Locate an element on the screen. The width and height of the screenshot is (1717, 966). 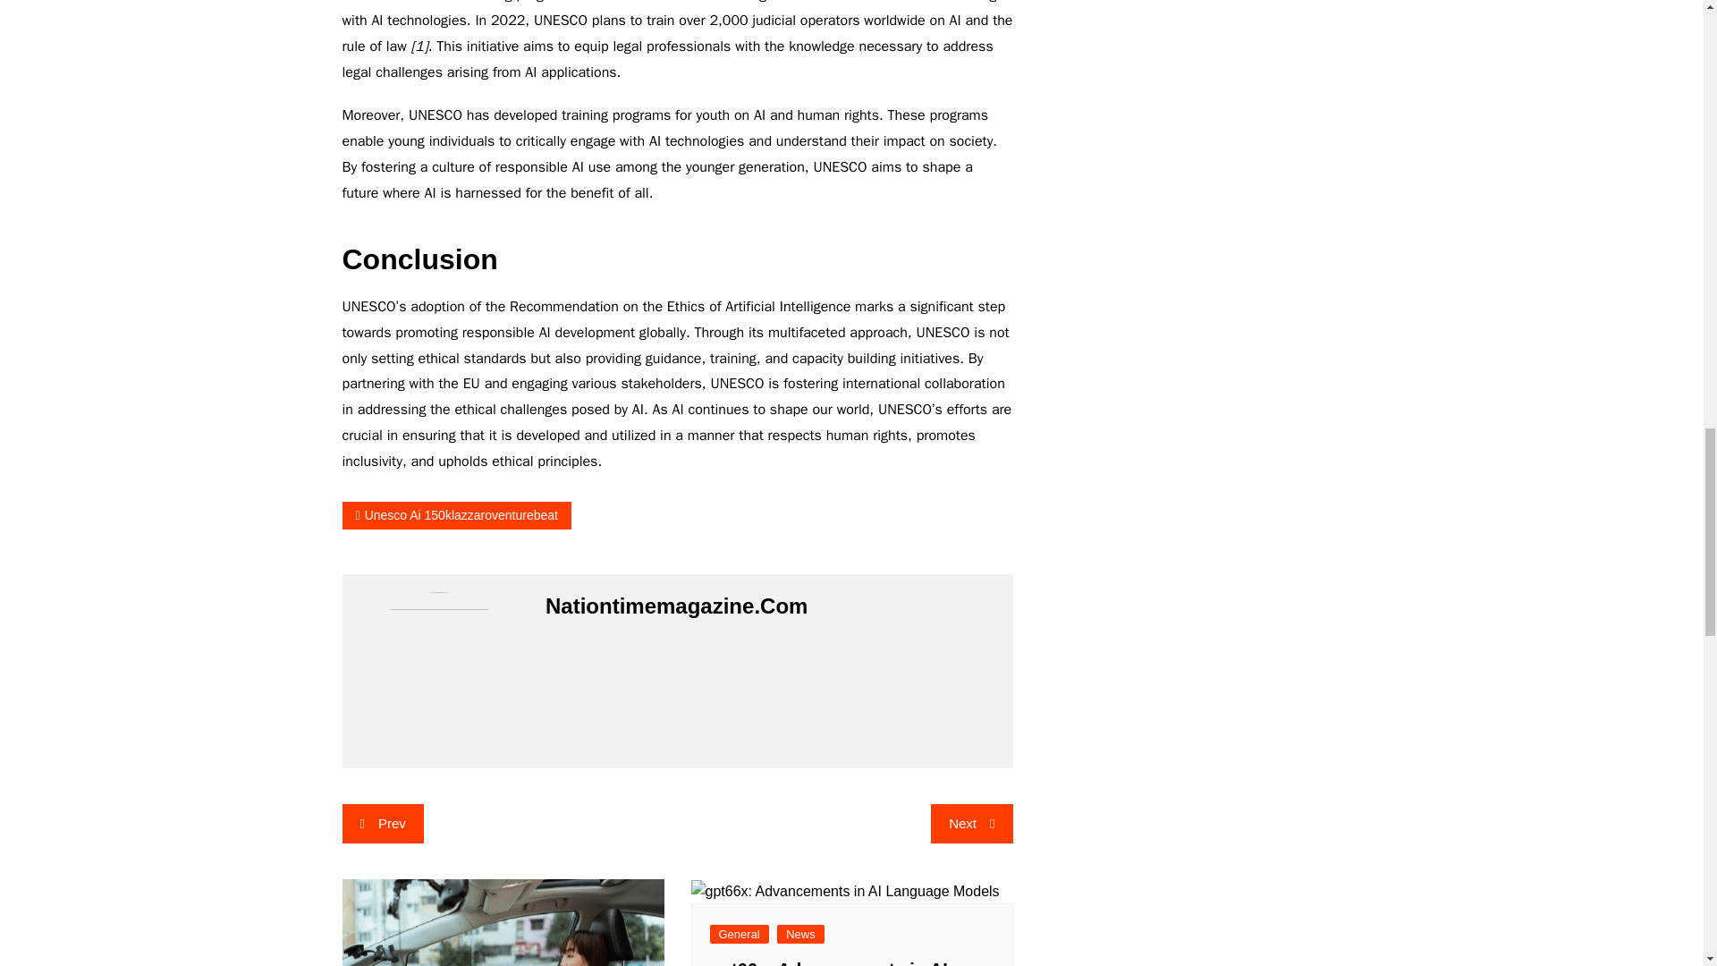
News is located at coordinates (800, 934).